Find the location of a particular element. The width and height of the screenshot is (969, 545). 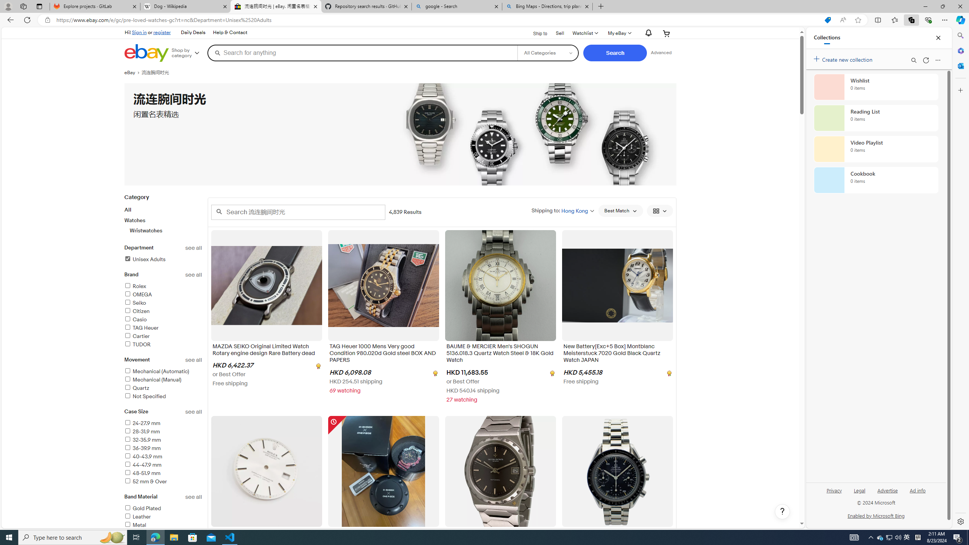

32-35.9 mm is located at coordinates (163, 440).